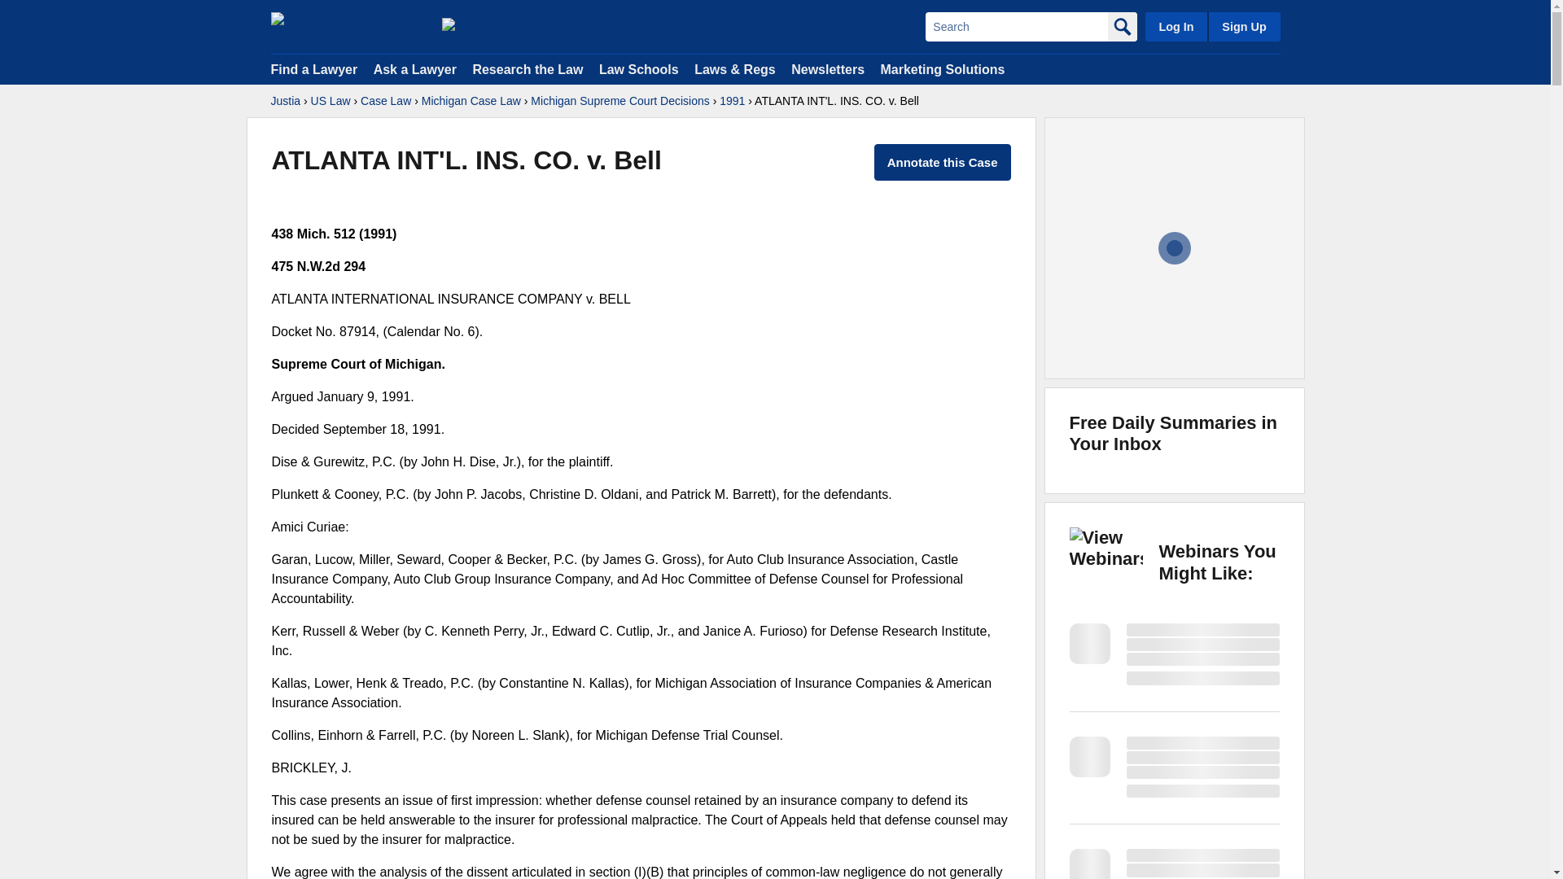  I want to click on US Law, so click(331, 101).